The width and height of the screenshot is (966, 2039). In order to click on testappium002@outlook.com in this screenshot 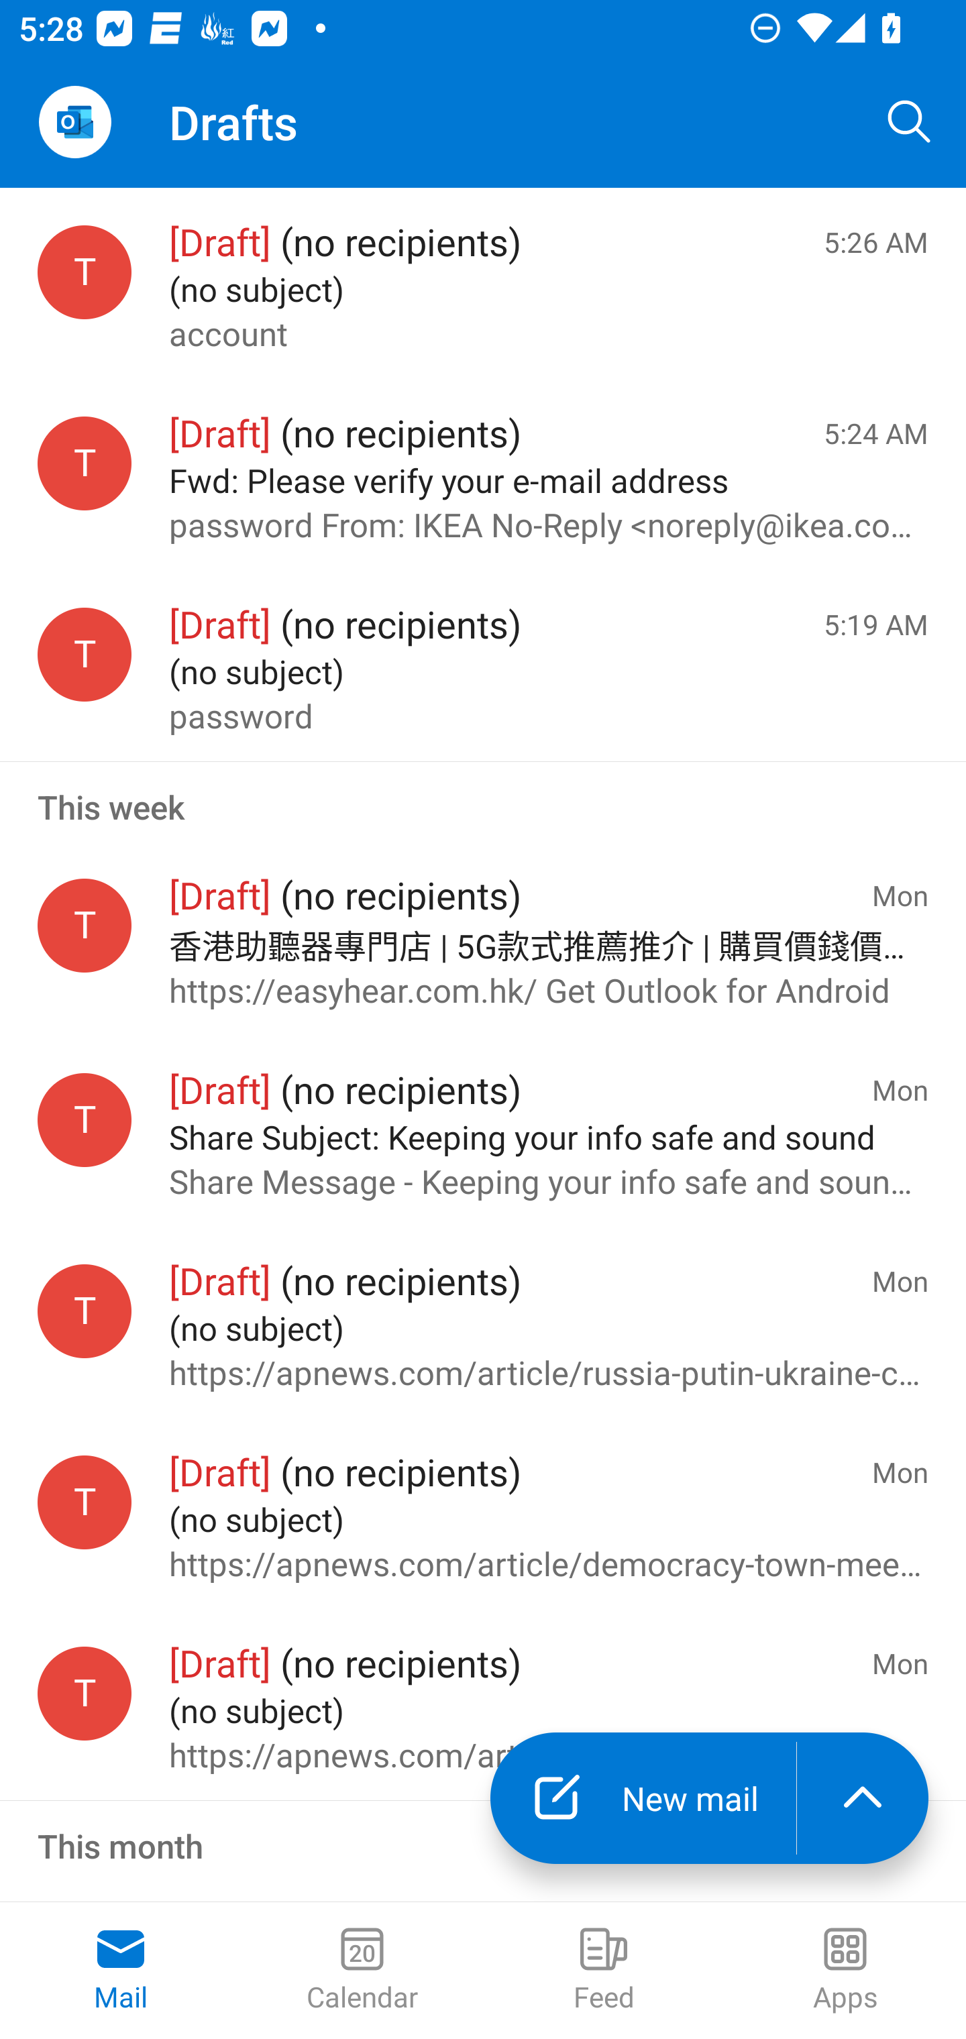, I will do `click(85, 1502)`.